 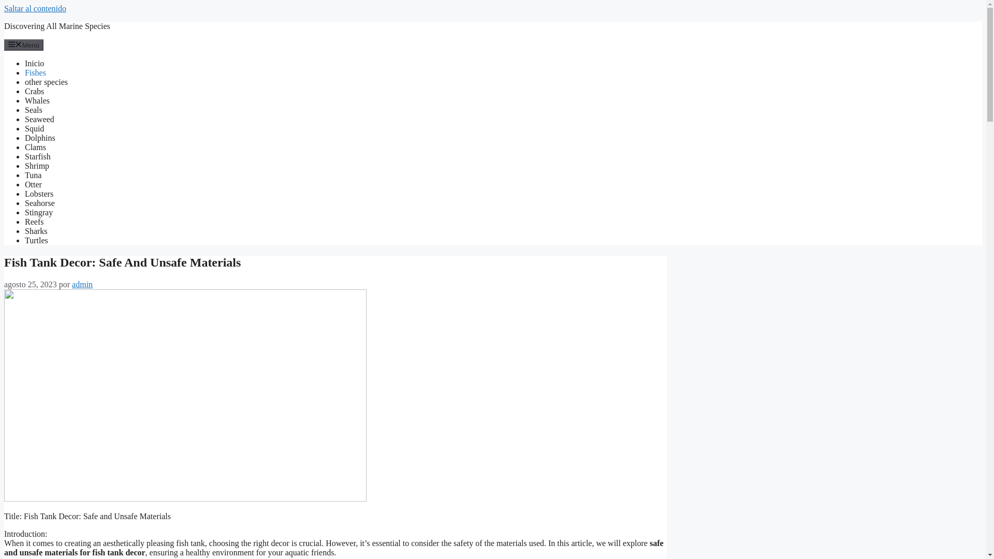 What do you see at coordinates (37, 166) in the screenshot?
I see `Shrimp` at bounding box center [37, 166].